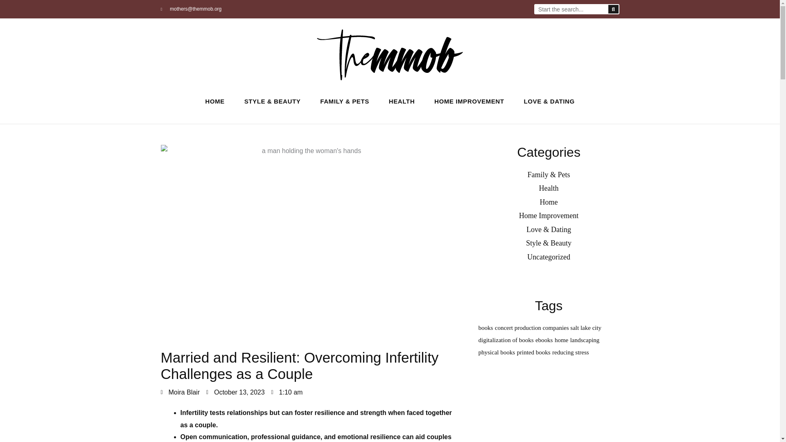 The width and height of the screenshot is (786, 442). What do you see at coordinates (401, 101) in the screenshot?
I see `HEALTH` at bounding box center [401, 101].